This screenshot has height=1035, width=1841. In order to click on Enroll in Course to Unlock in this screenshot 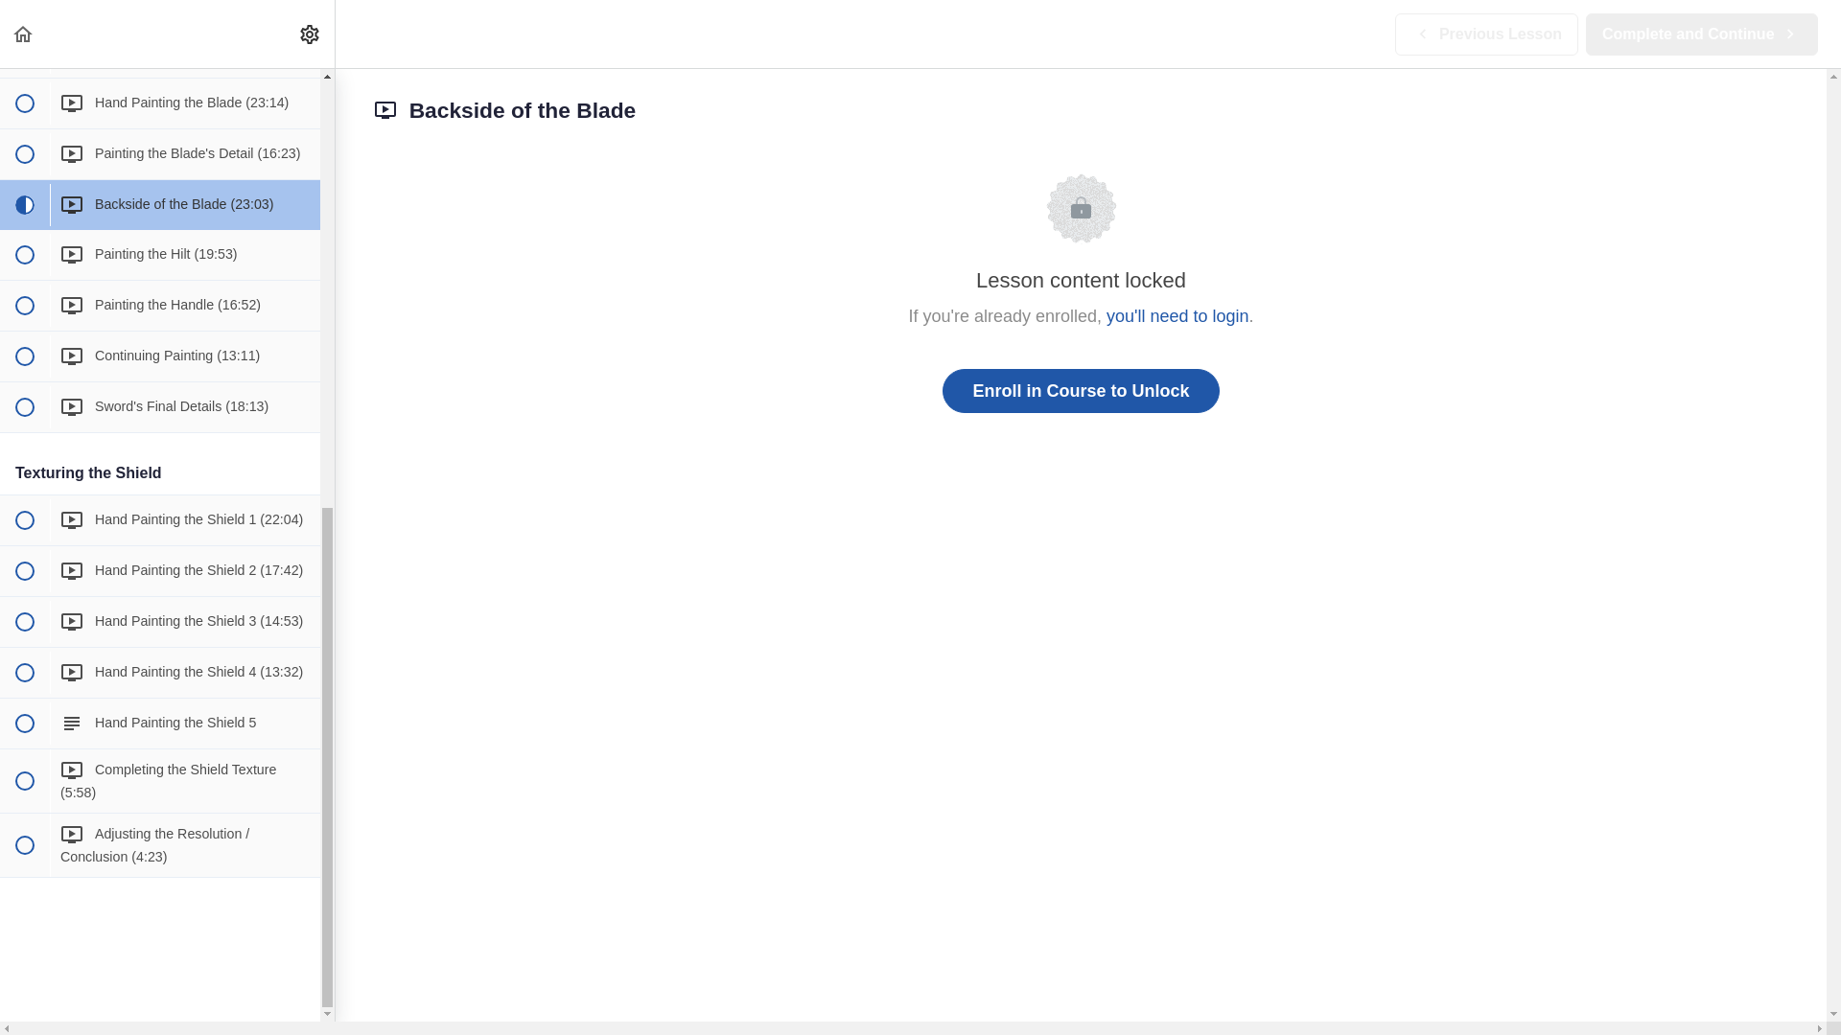, I will do `click(1081, 391)`.